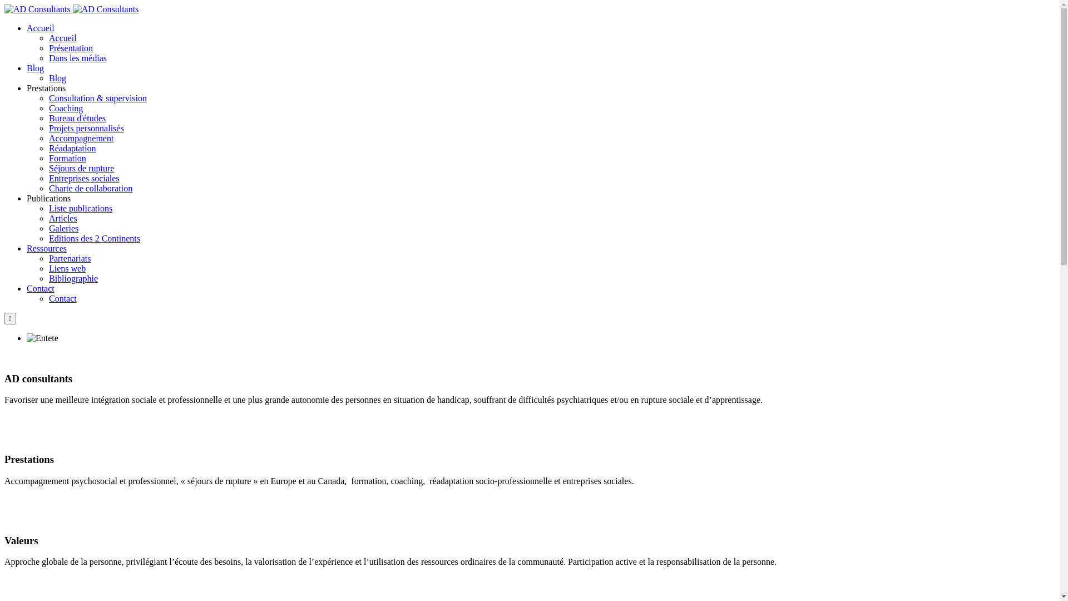 Image resolution: width=1068 pixels, height=601 pixels. I want to click on AD Consultants, so click(71, 9).